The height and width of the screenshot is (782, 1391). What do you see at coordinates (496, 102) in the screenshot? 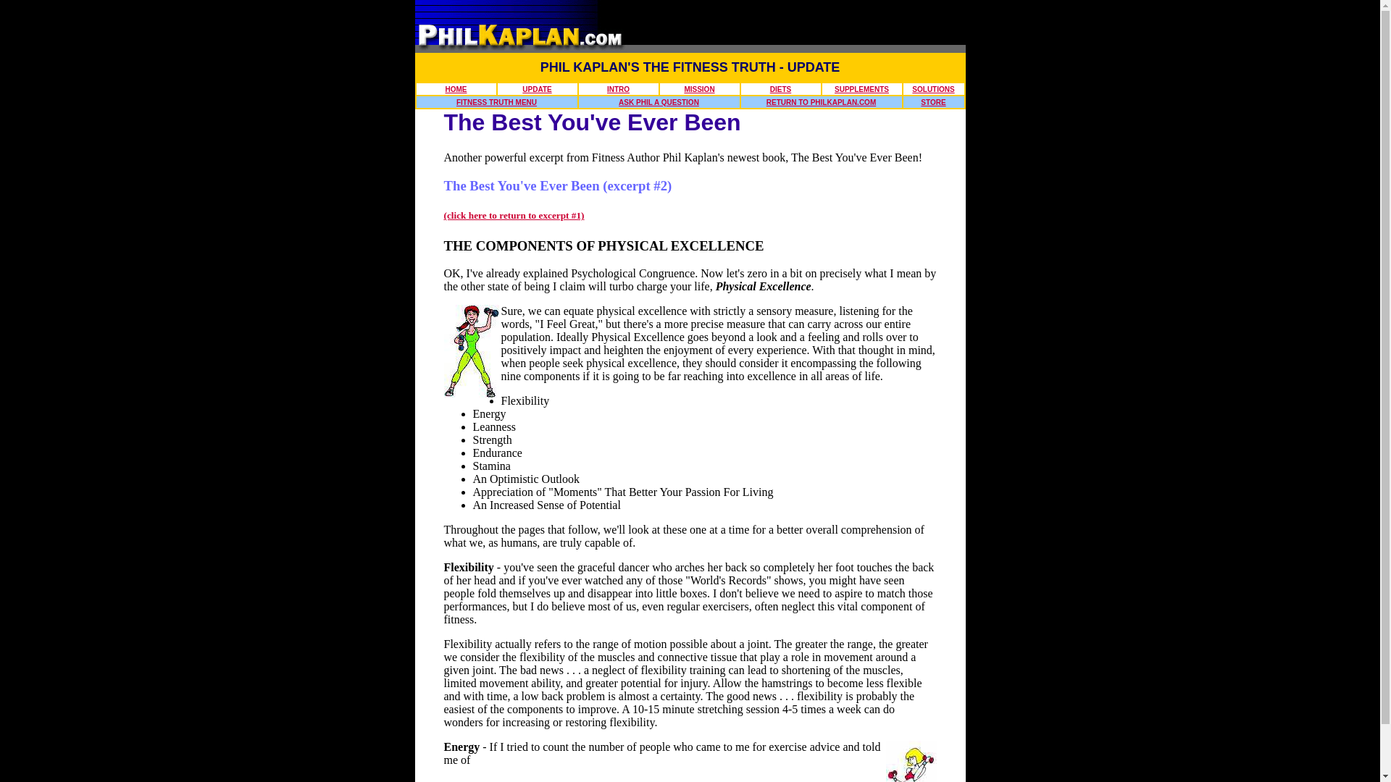
I see `FITNESS TRUTH MENU` at bounding box center [496, 102].